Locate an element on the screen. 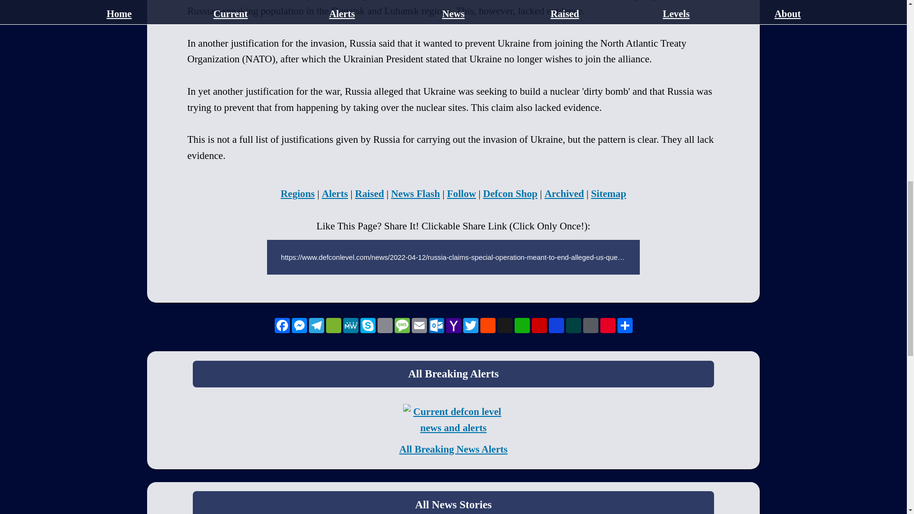 This screenshot has height=514, width=914. Defcon Shop is located at coordinates (510, 194).